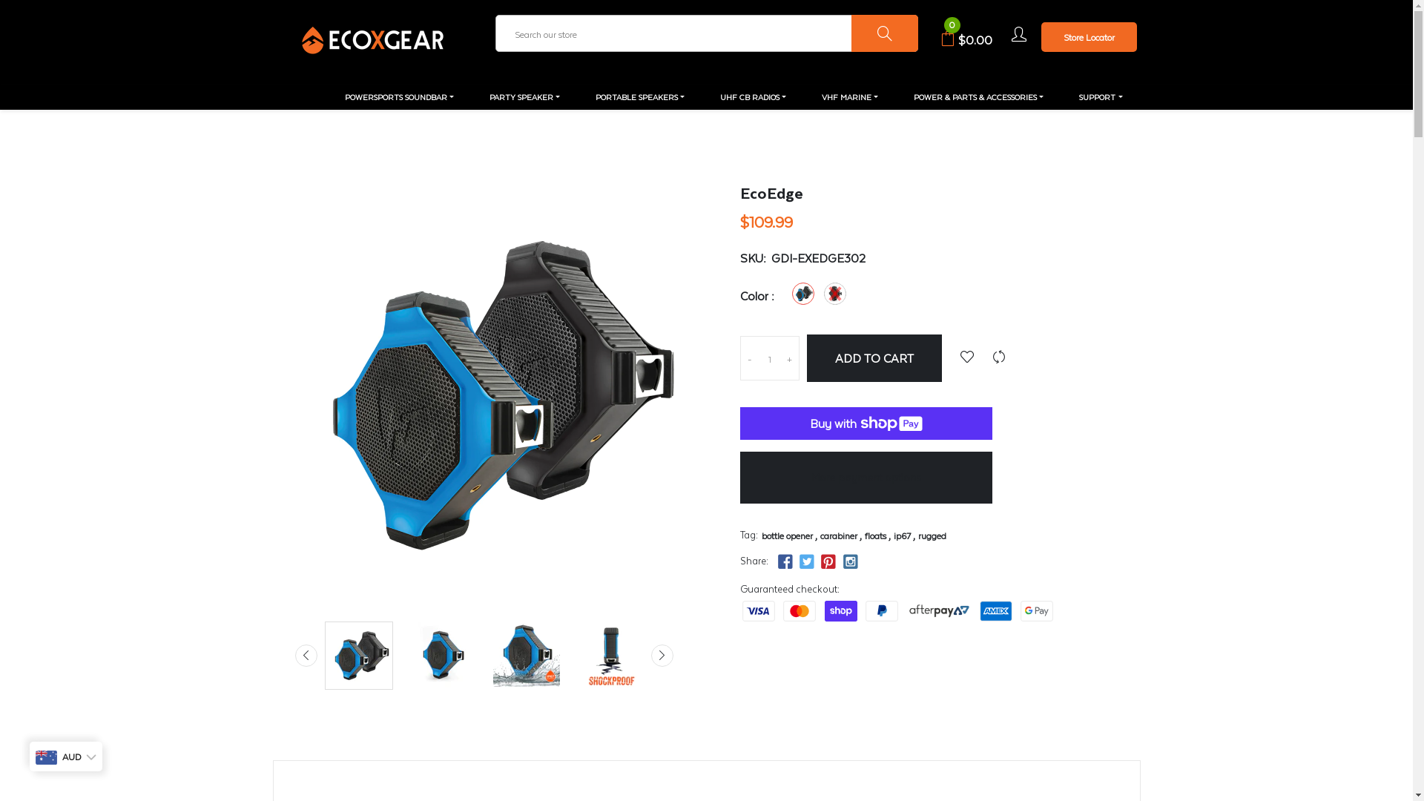  I want to click on ip67, so click(902, 535).